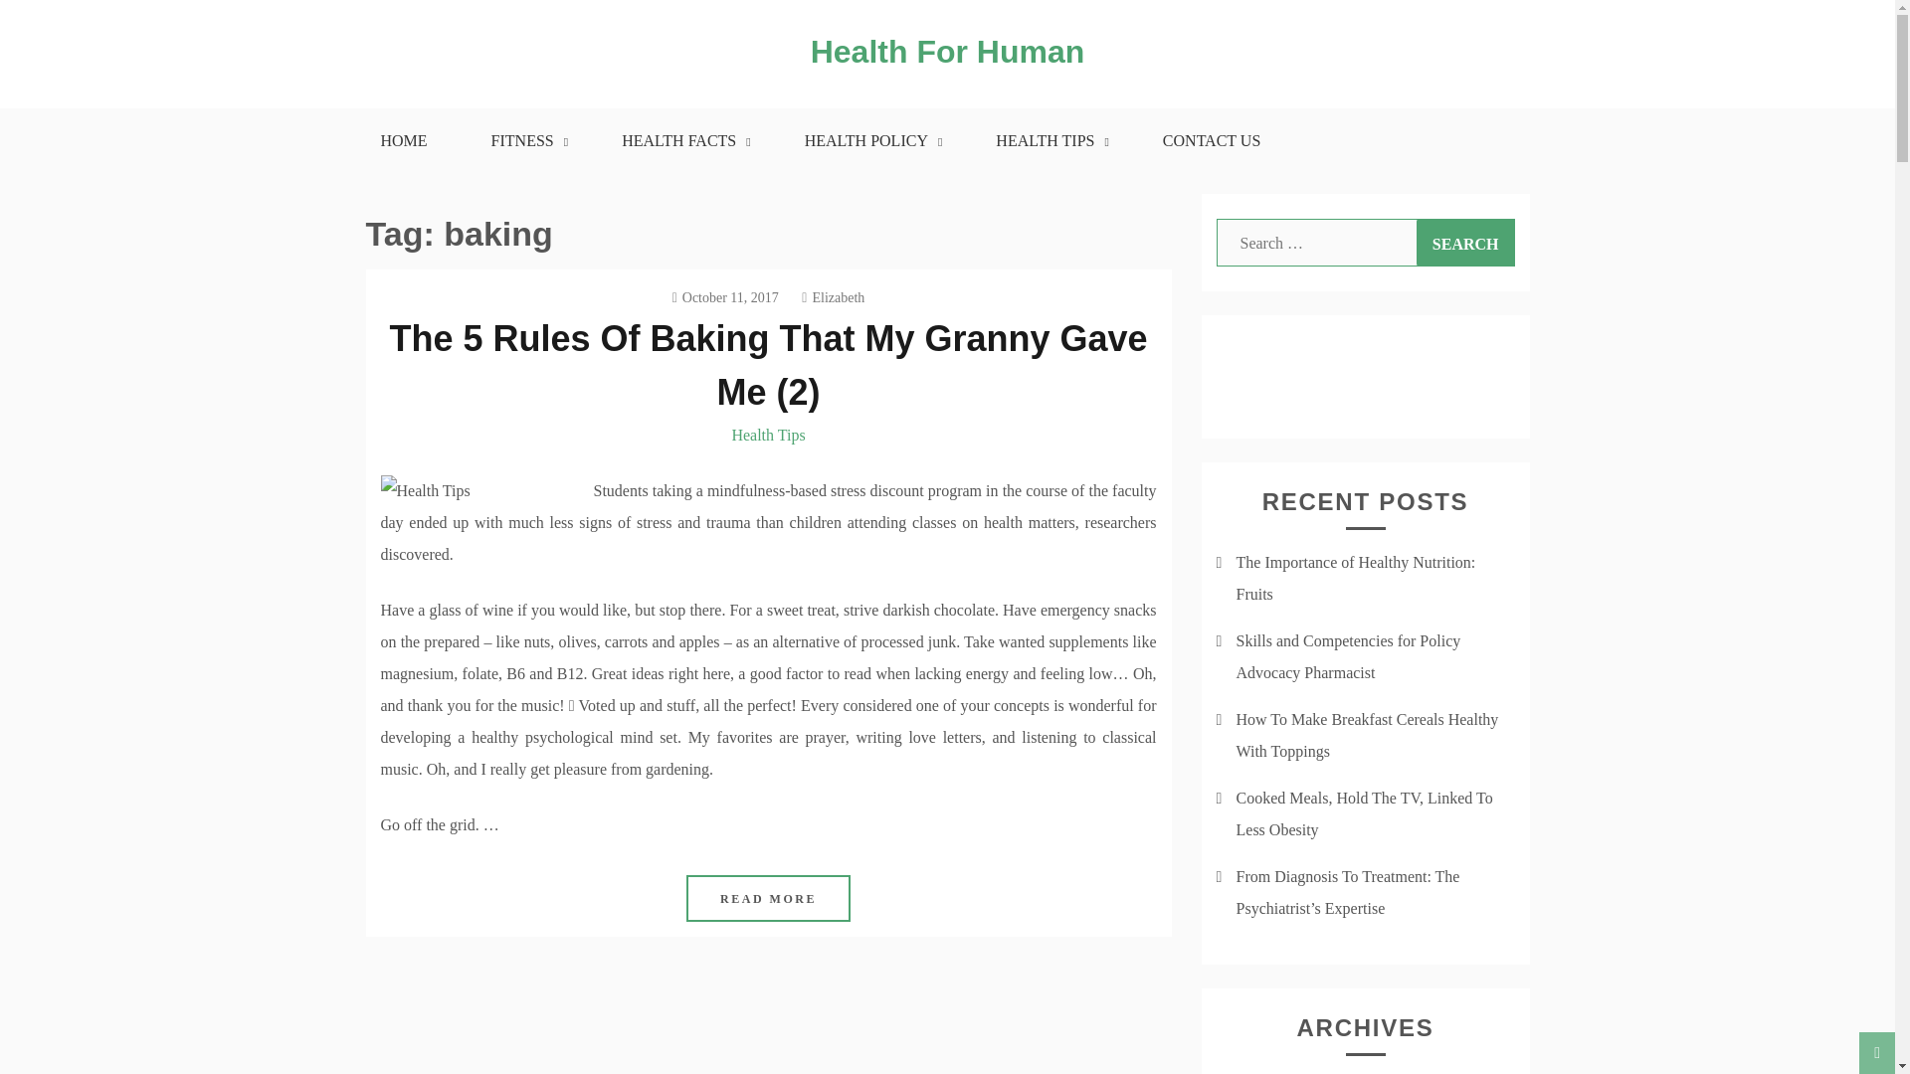 The image size is (1910, 1074). I want to click on HEALTH TIPS, so click(1047, 141).